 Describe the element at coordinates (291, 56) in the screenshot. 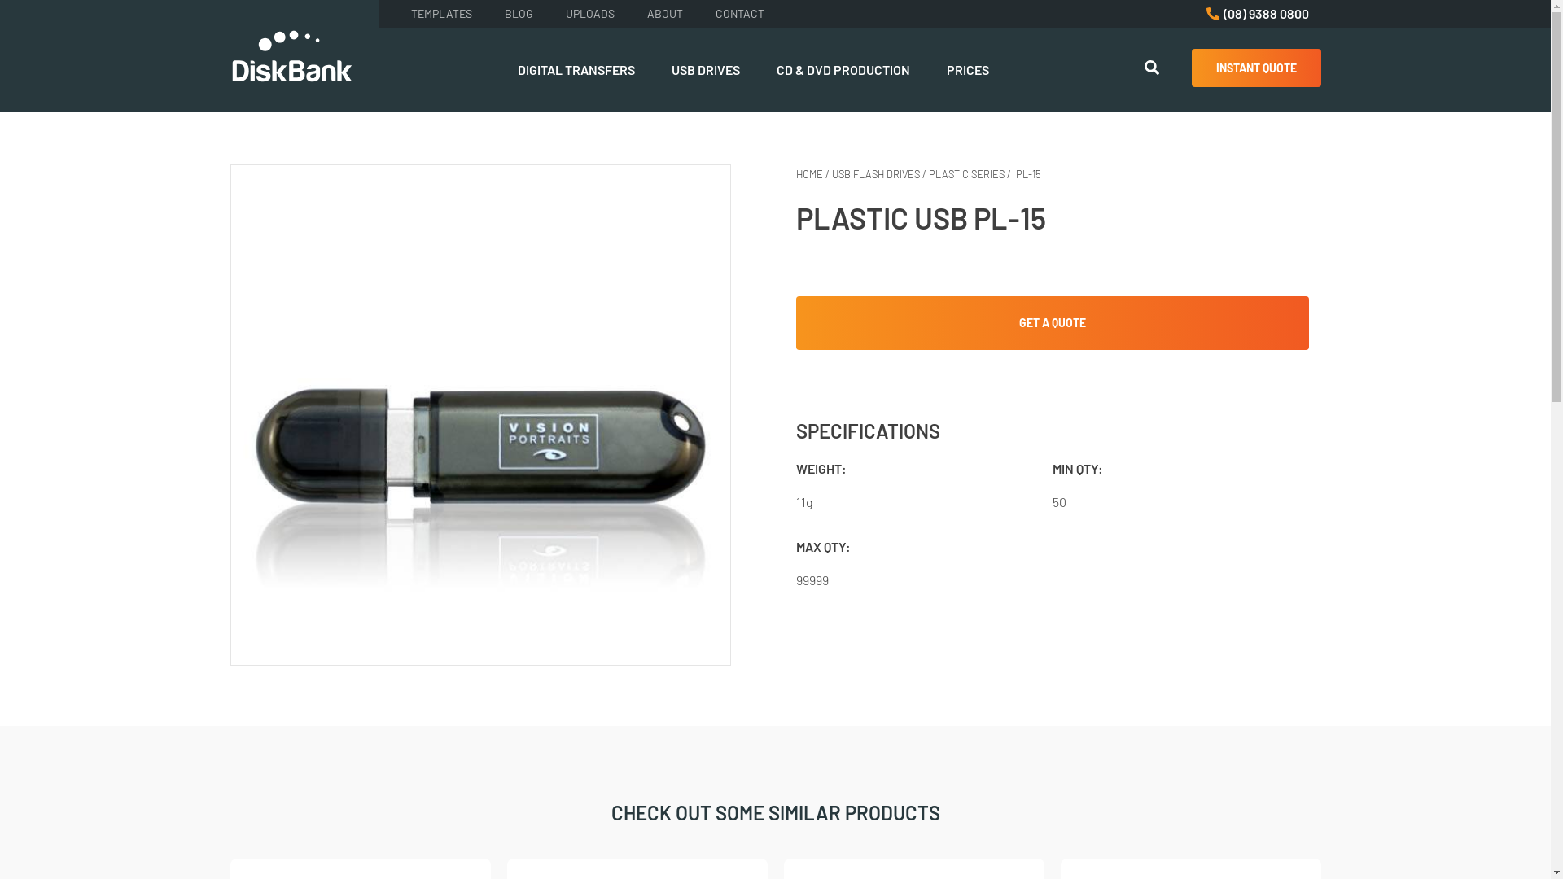

I see `DiskBank` at that location.